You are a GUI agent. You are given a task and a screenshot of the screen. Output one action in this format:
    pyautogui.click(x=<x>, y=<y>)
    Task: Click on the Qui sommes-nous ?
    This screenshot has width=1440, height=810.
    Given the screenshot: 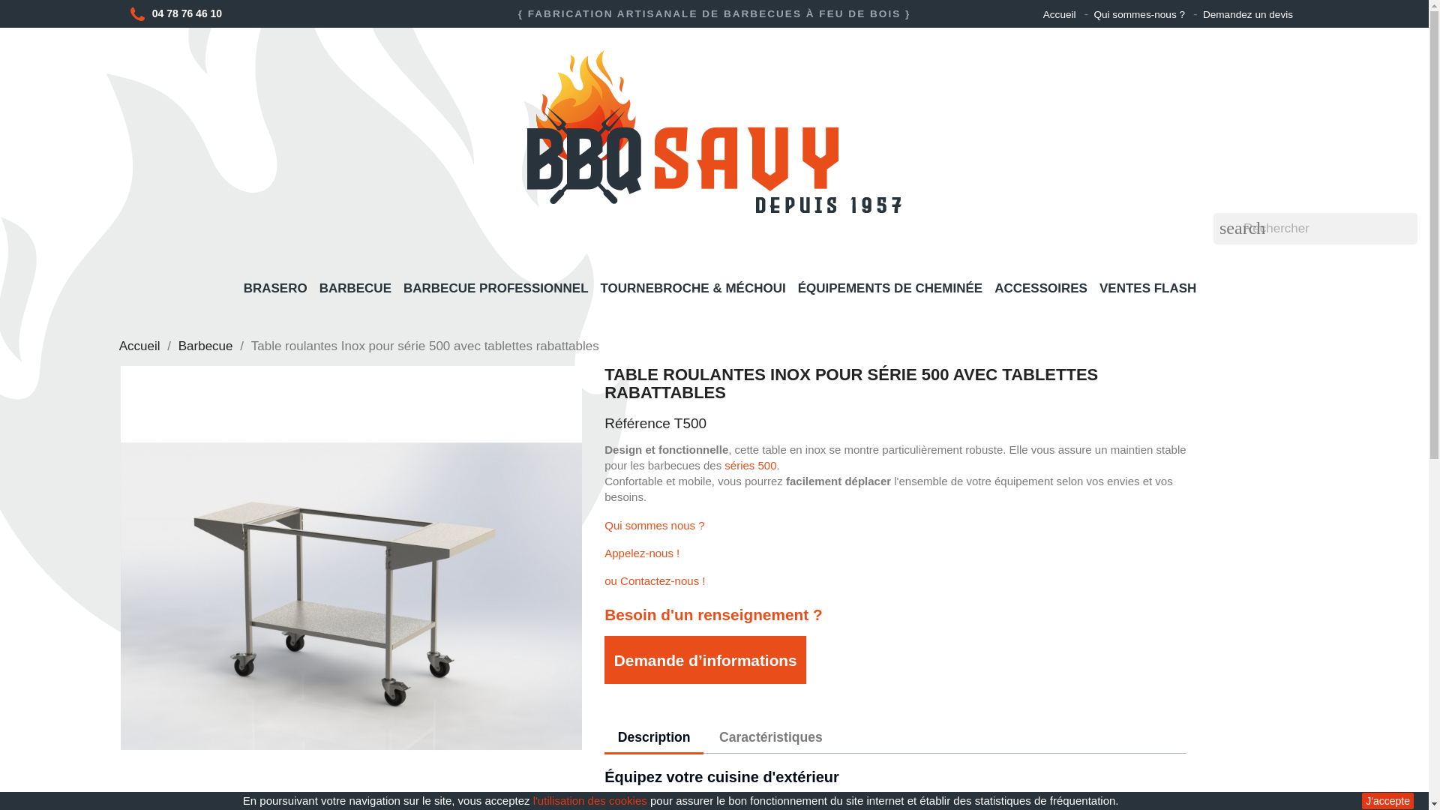 What is the action you would take?
    pyautogui.click(x=1140, y=14)
    